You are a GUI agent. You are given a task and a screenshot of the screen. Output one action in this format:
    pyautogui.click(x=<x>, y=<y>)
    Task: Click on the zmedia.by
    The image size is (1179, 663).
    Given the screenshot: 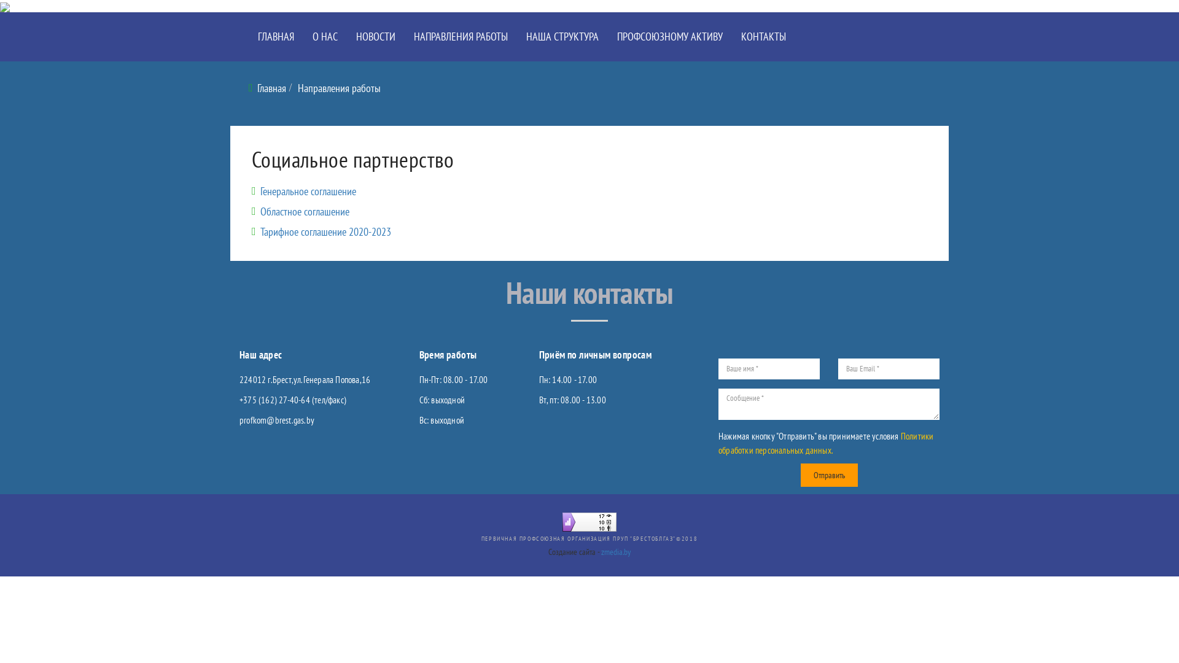 What is the action you would take?
    pyautogui.click(x=616, y=552)
    